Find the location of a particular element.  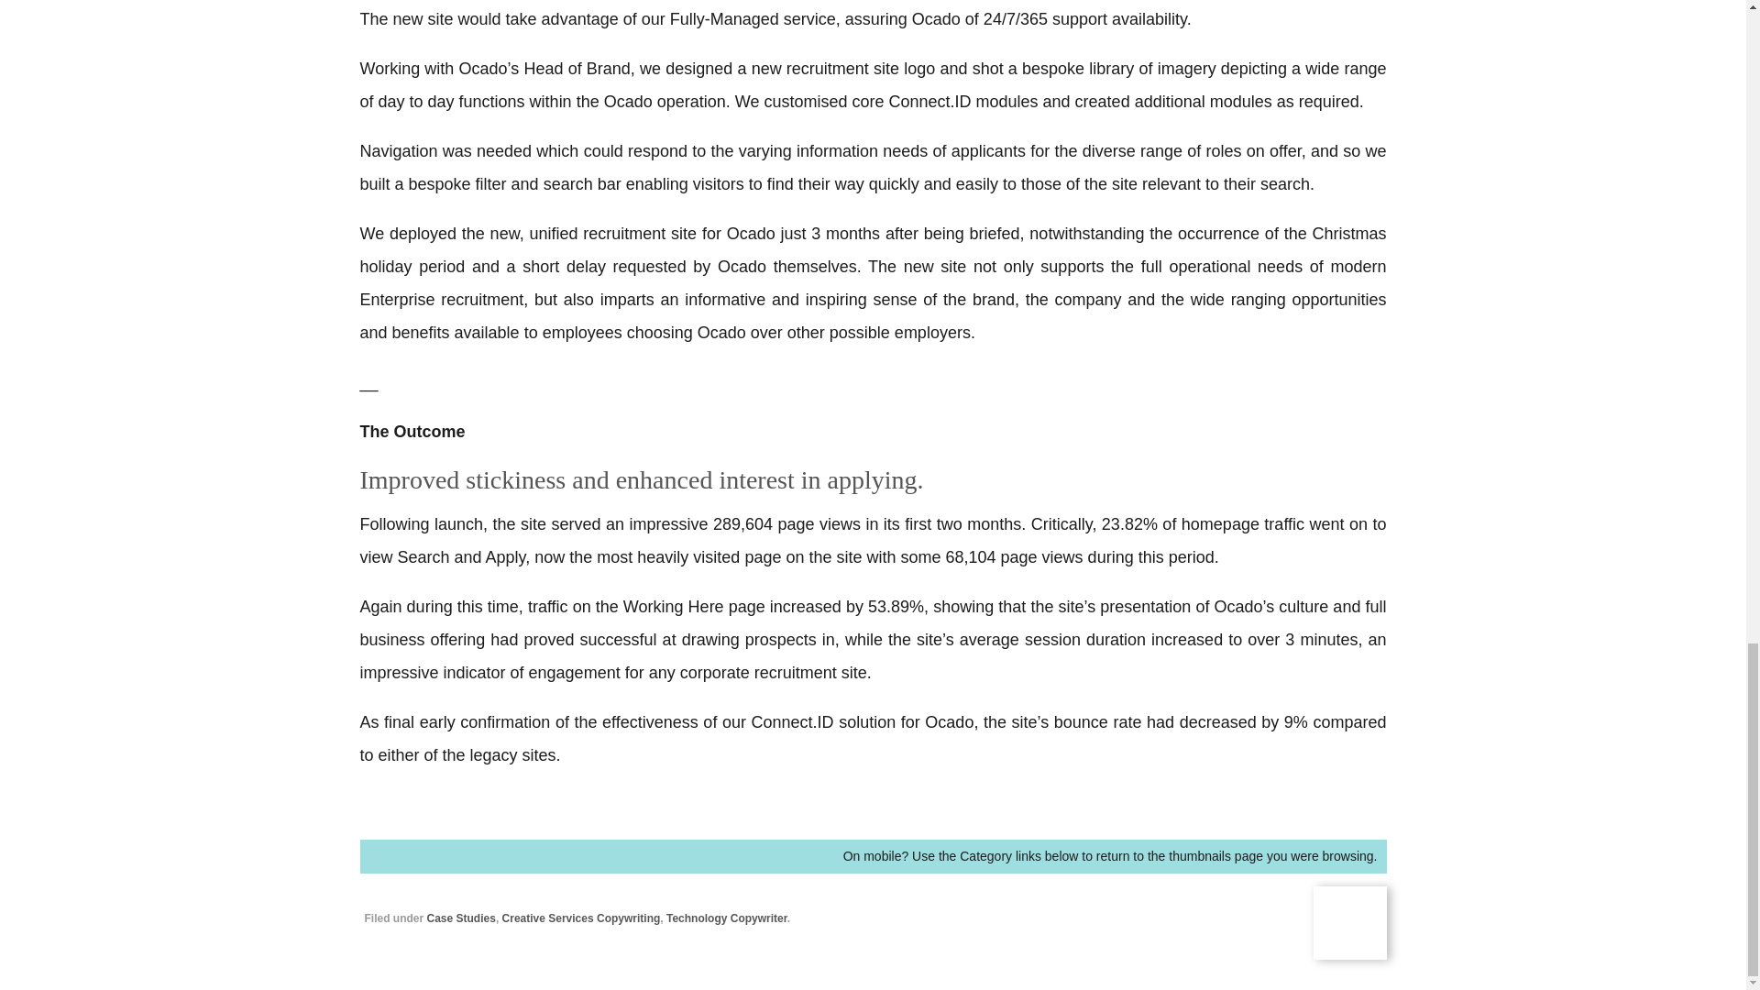

Case Studies is located at coordinates (462, 918).